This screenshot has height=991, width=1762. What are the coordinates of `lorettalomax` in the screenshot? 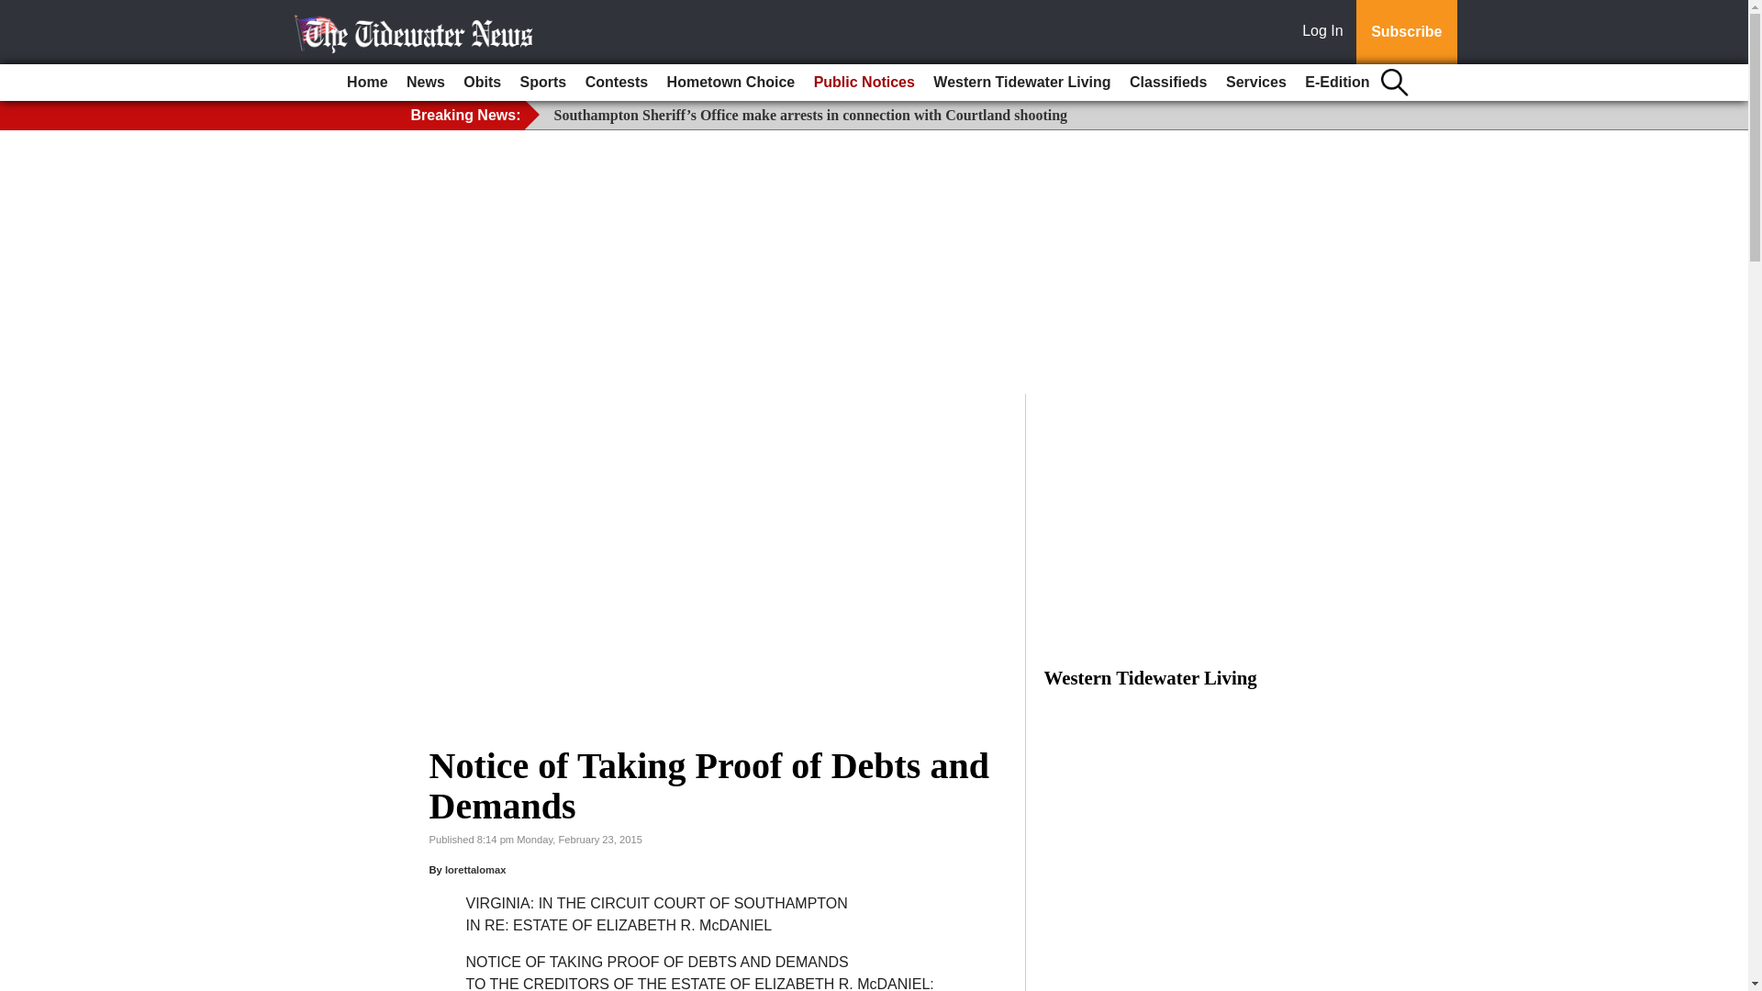 It's located at (475, 869).